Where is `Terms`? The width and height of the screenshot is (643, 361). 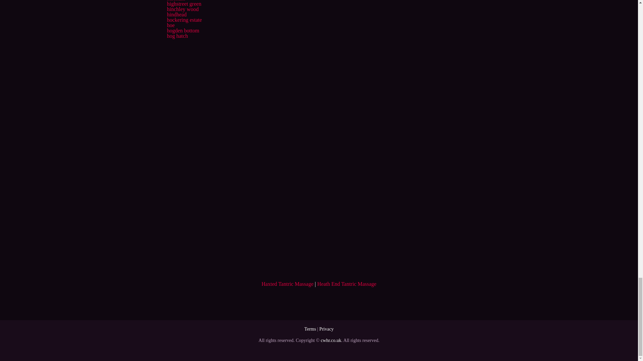 Terms is located at coordinates (310, 329).